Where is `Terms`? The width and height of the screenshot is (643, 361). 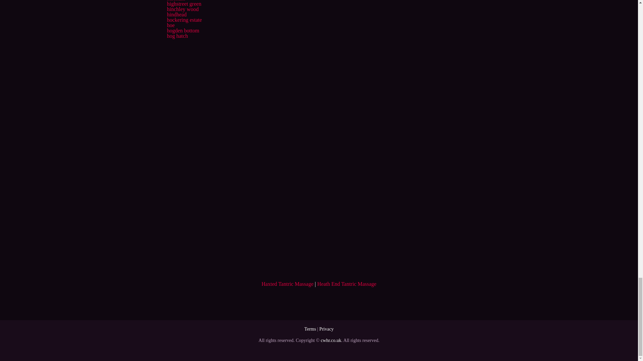 Terms is located at coordinates (310, 329).